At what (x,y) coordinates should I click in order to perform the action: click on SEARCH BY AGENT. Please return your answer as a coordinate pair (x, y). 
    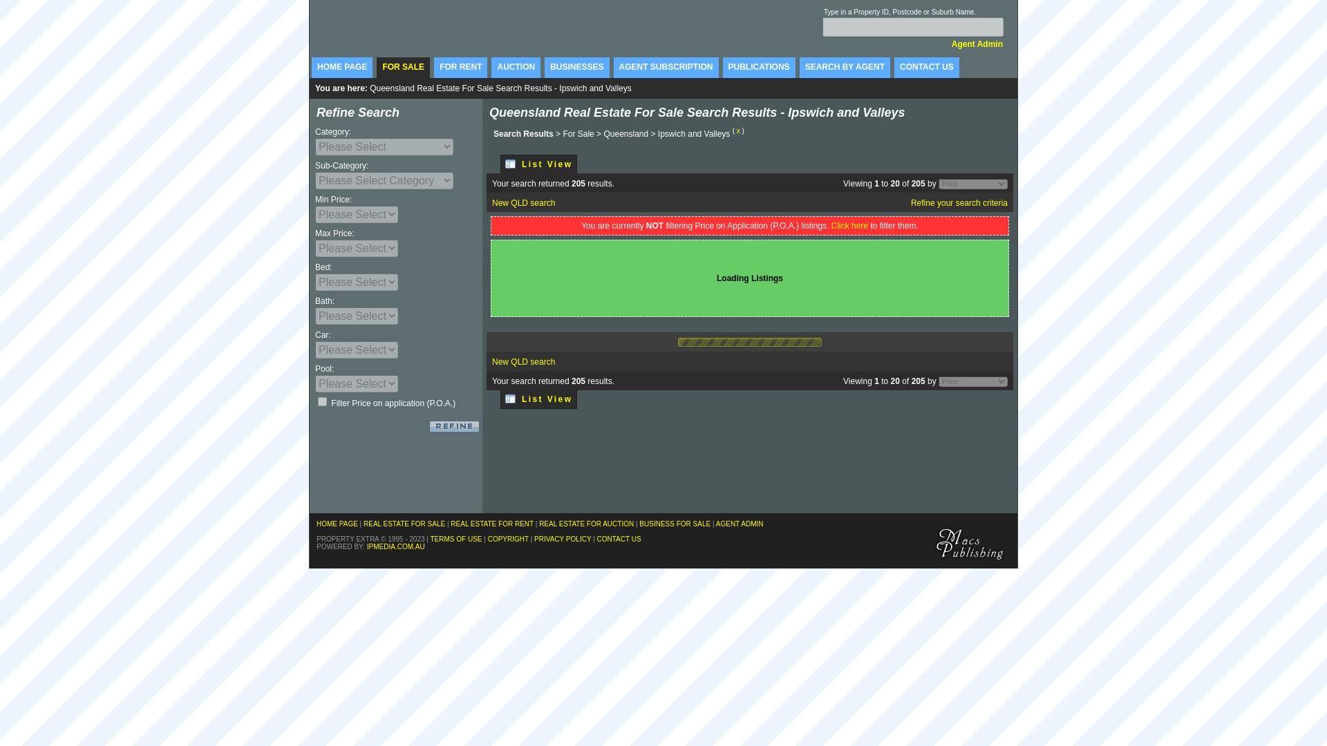
    Looking at the image, I should click on (845, 67).